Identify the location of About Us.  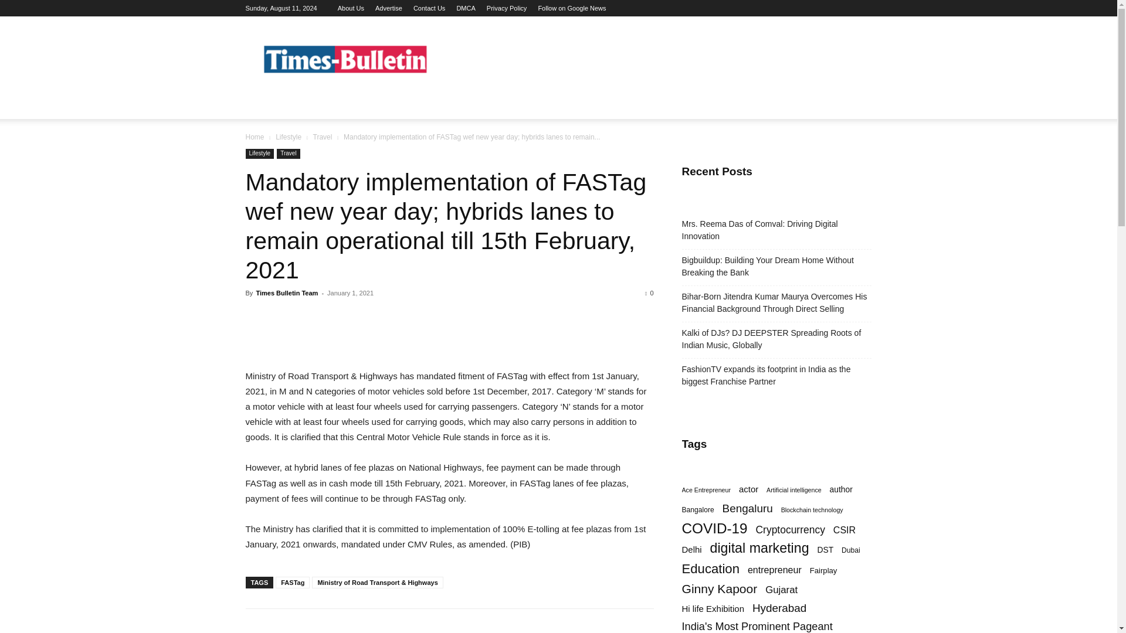
(351, 8).